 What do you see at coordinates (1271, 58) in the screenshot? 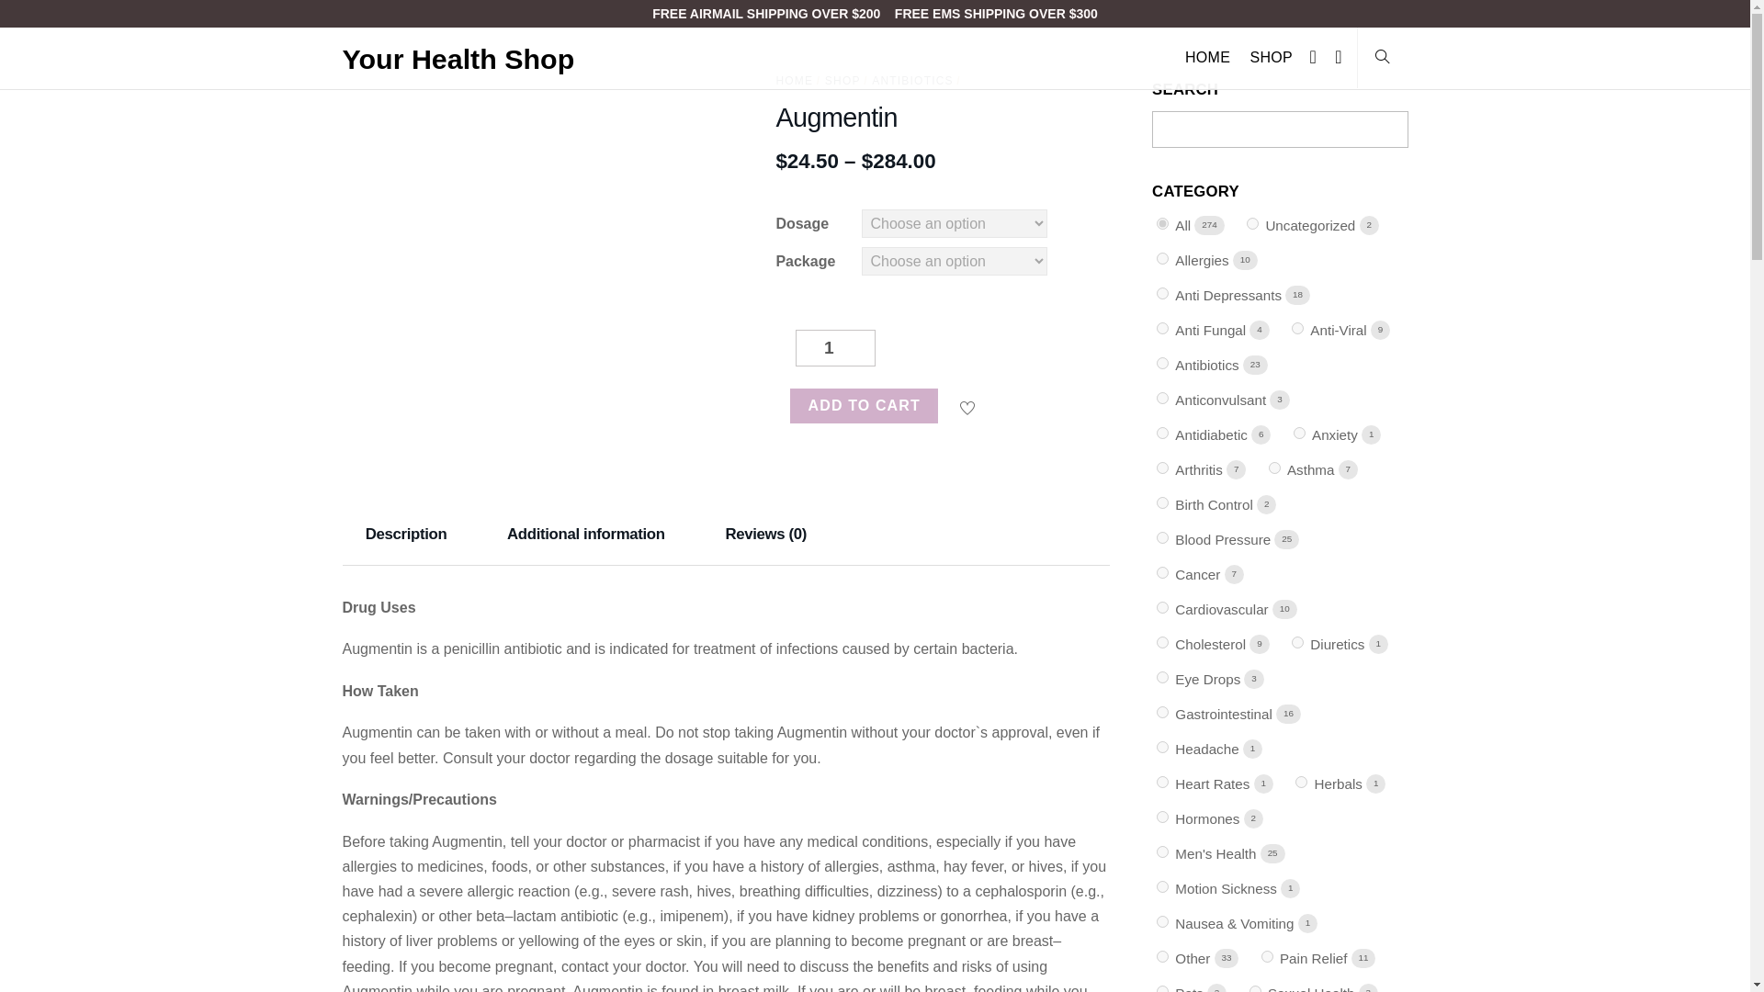
I see `SHOP` at bounding box center [1271, 58].